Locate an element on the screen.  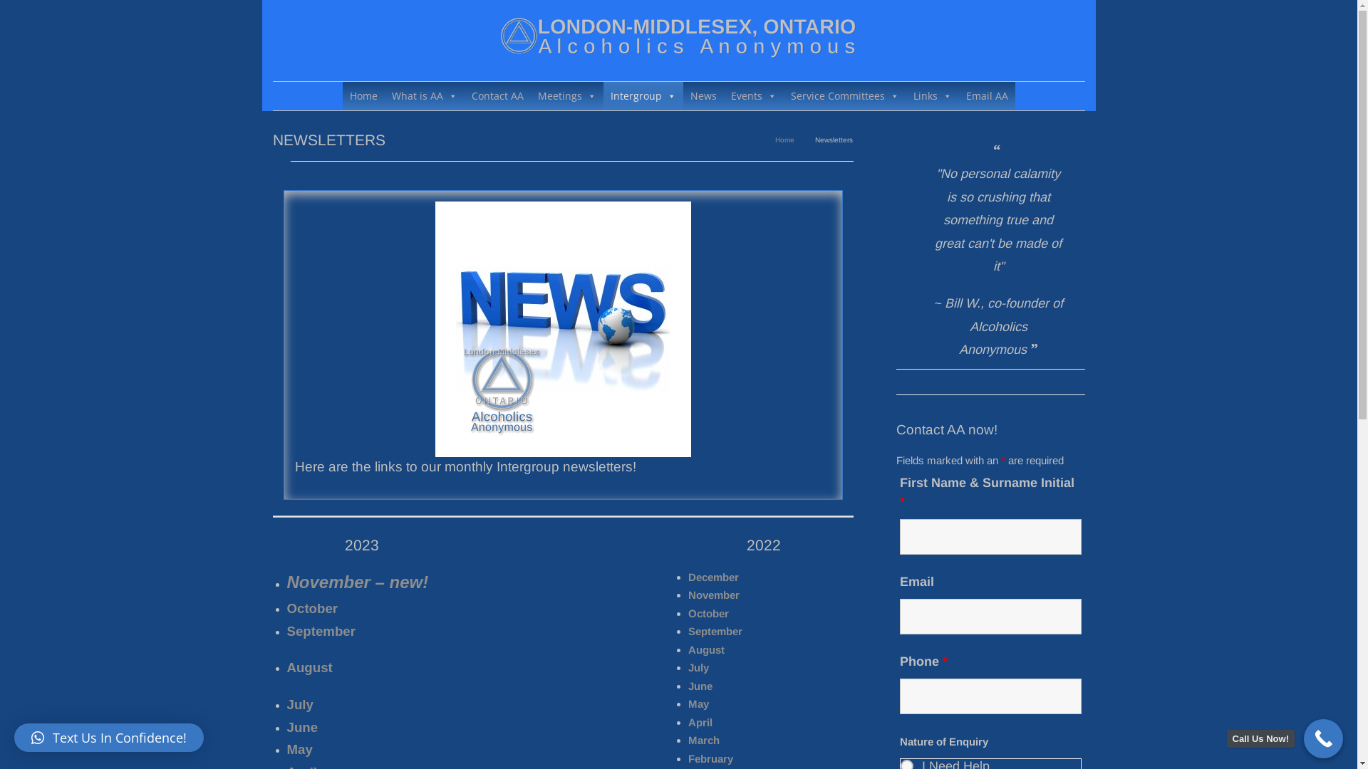
October is located at coordinates (312, 608).